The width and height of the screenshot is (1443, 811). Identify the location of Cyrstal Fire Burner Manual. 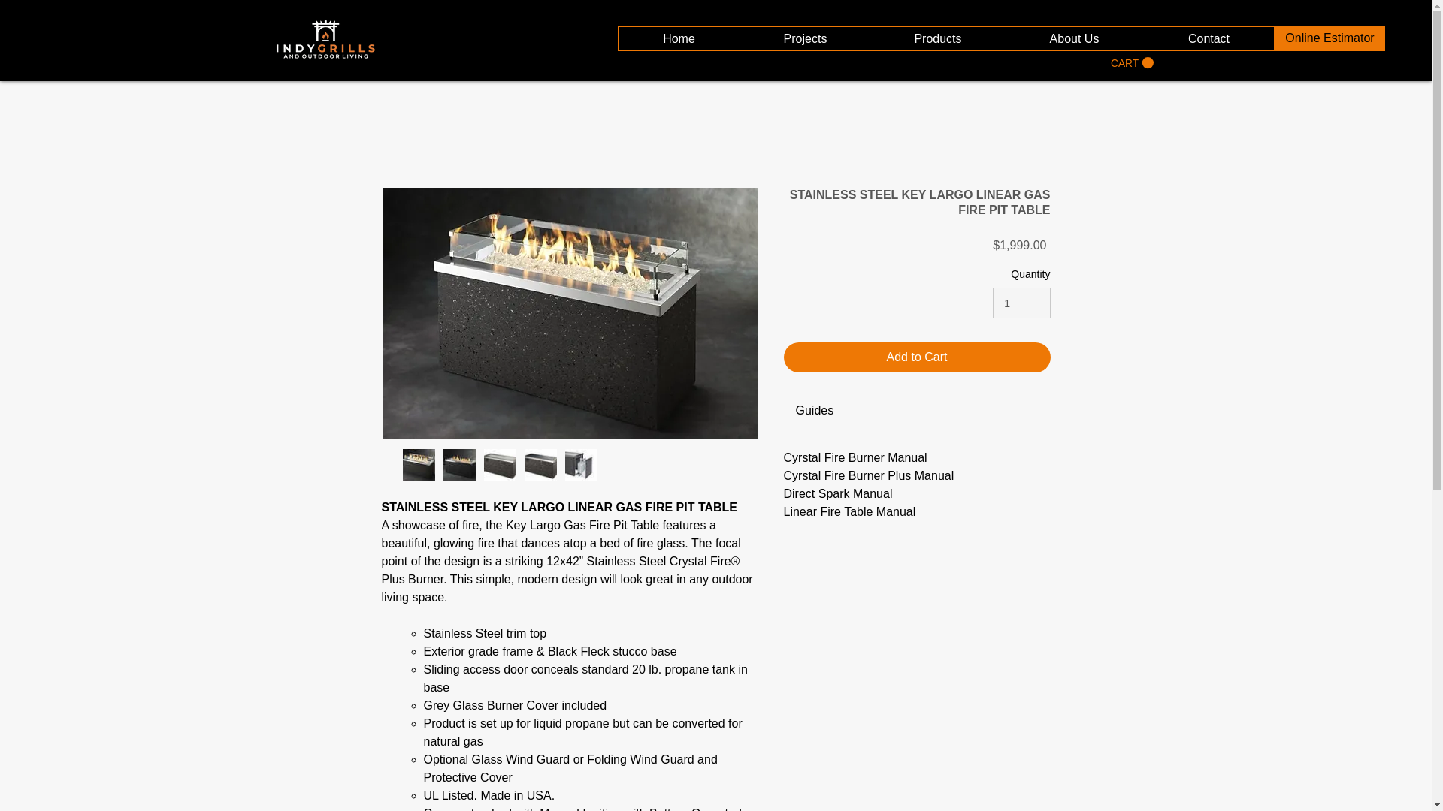
(855, 457).